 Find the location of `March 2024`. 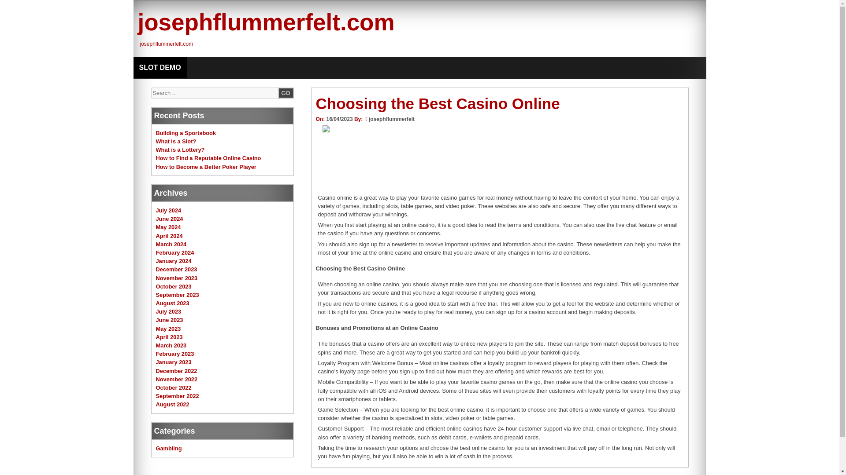

March 2024 is located at coordinates (171, 244).